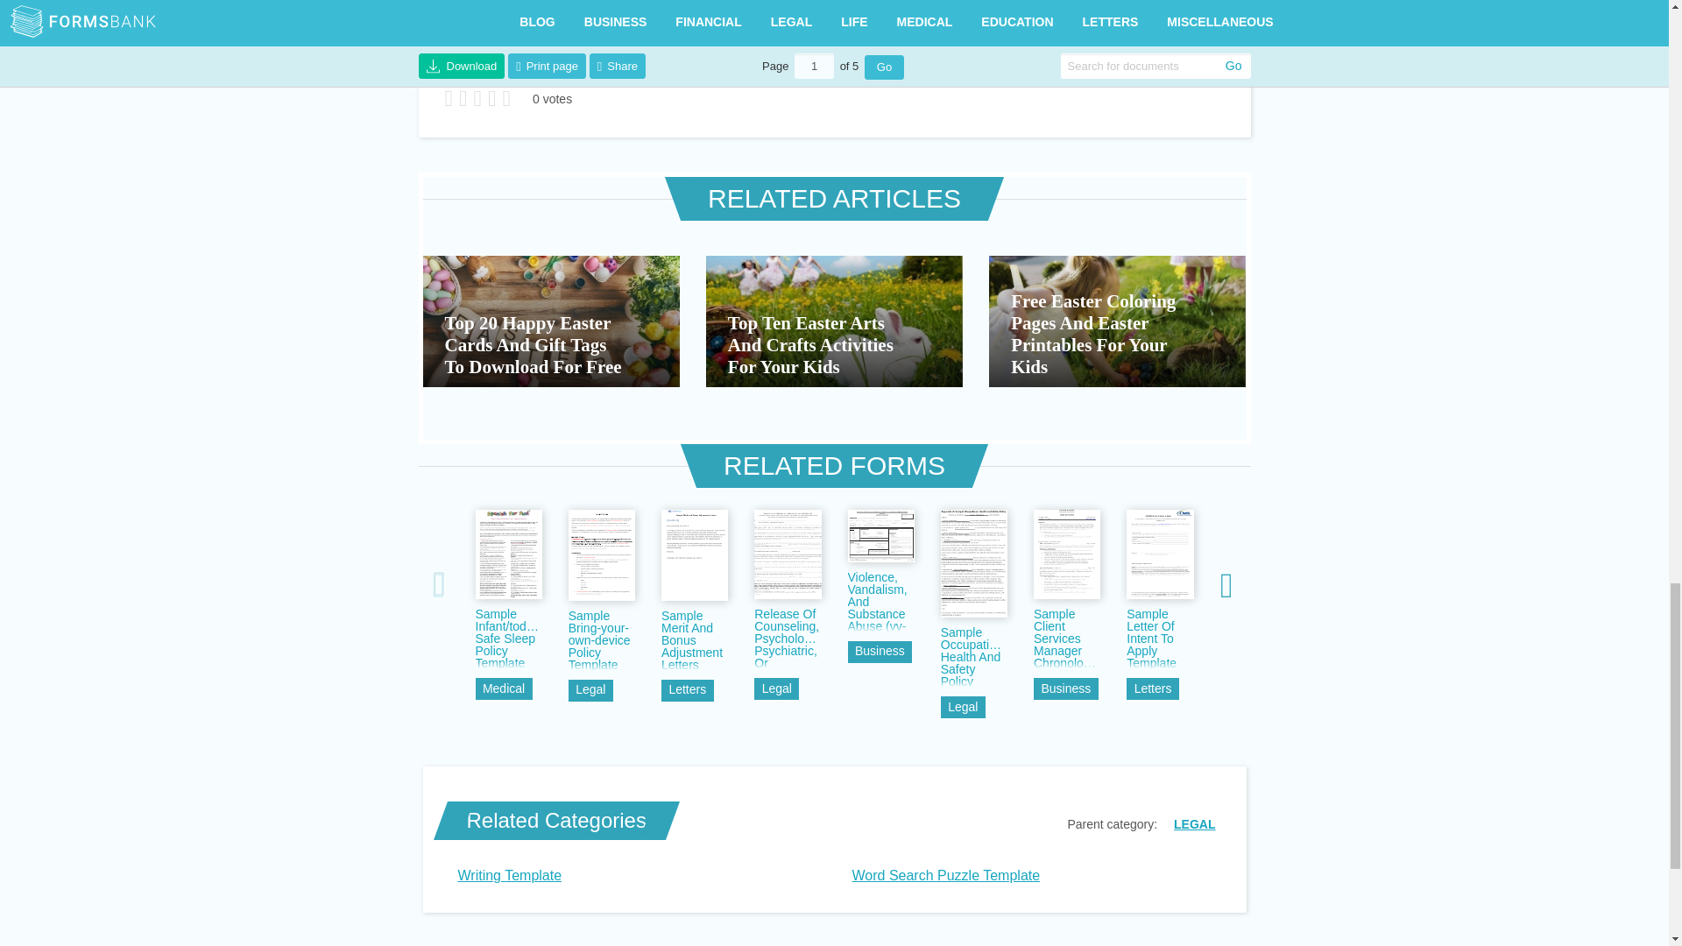 The height and width of the screenshot is (946, 1682). Describe the element at coordinates (974, 657) in the screenshot. I see `Sample Occupational Health And Safety Policy Template` at that location.